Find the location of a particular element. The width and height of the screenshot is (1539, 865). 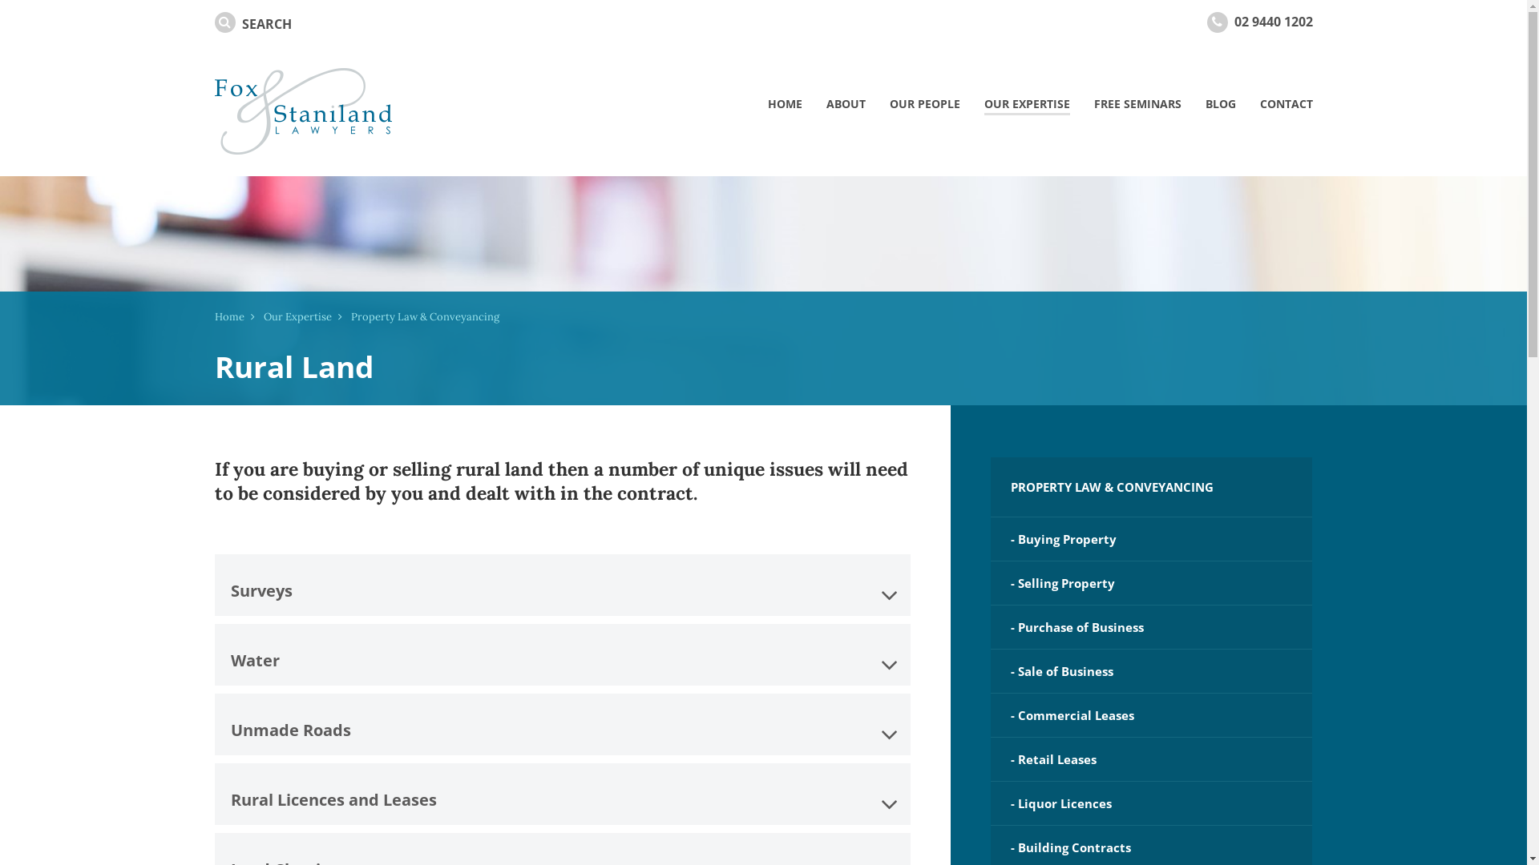

ABOUT is located at coordinates (846, 104).